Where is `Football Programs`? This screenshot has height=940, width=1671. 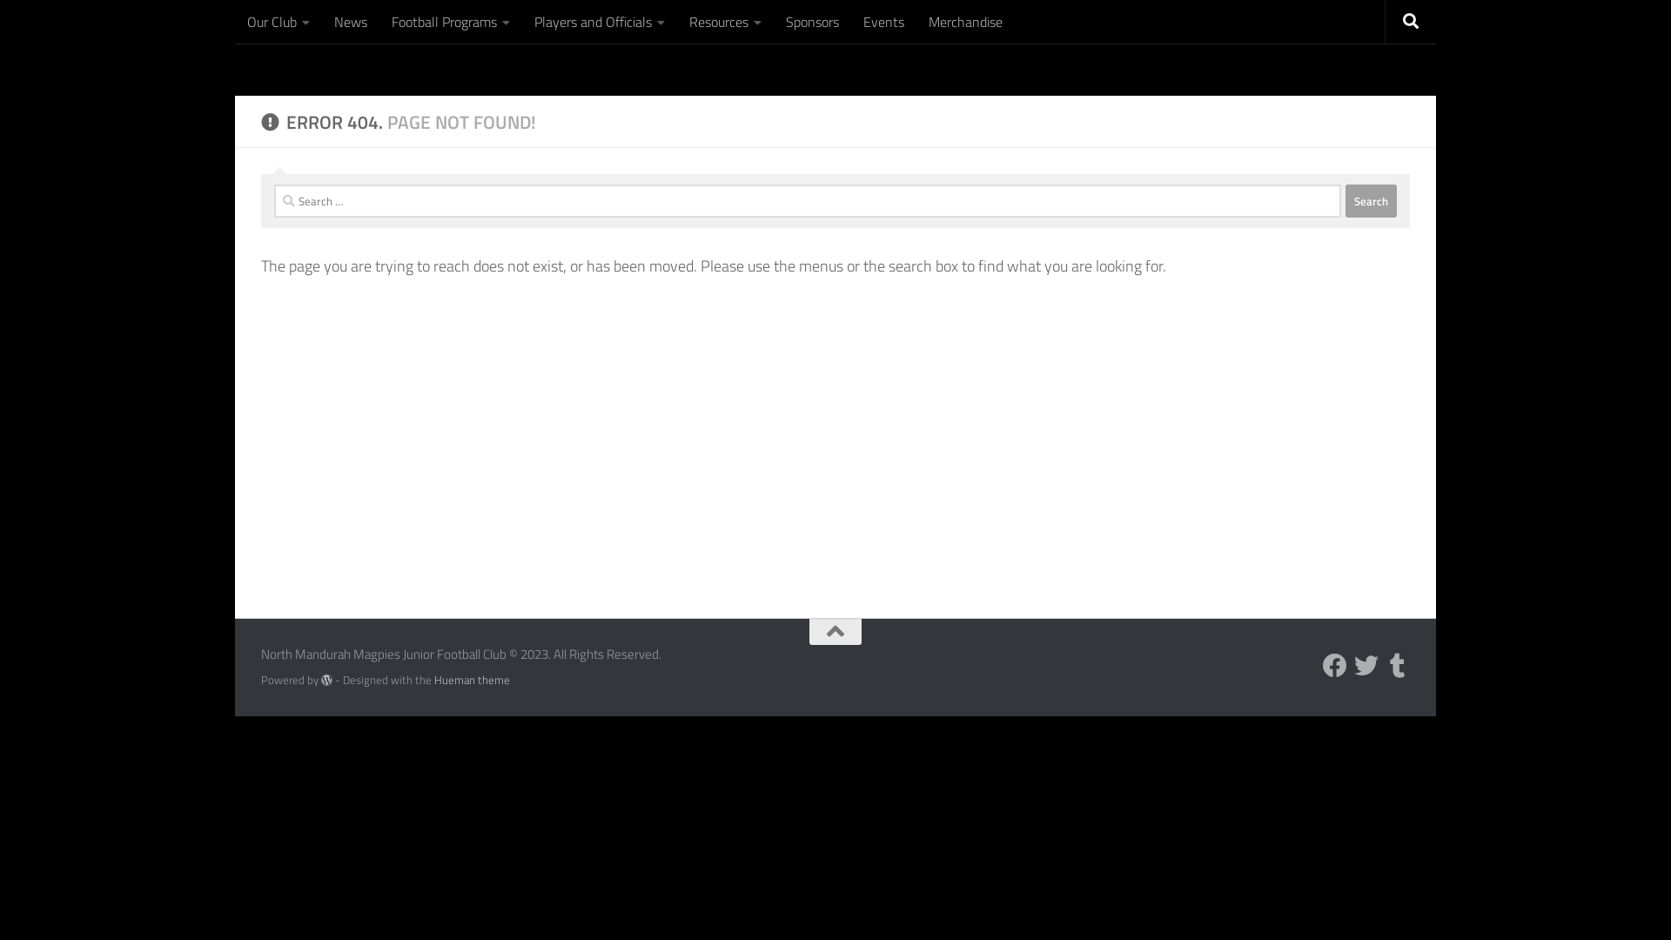
Football Programs is located at coordinates (451, 22).